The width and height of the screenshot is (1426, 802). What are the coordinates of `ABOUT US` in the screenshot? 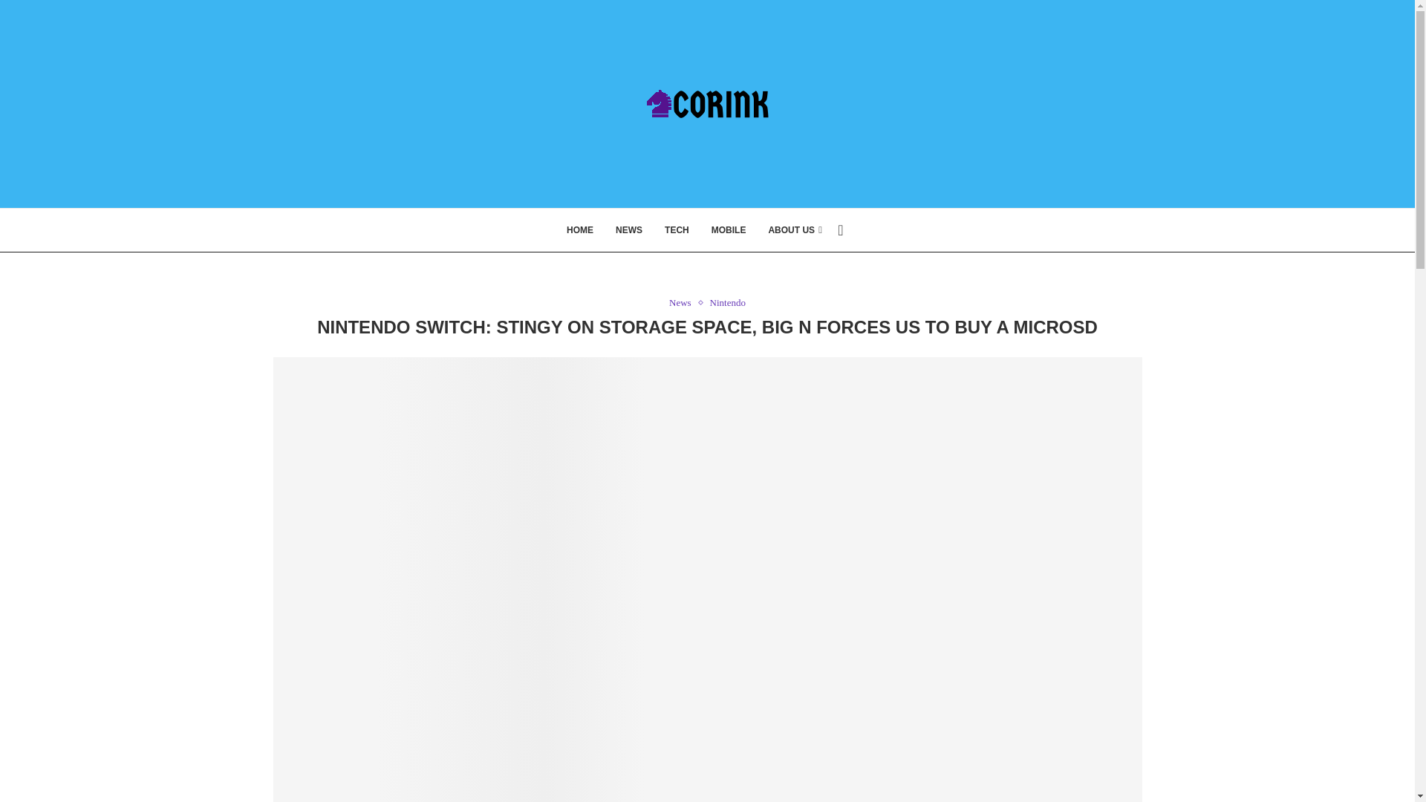 It's located at (795, 230).